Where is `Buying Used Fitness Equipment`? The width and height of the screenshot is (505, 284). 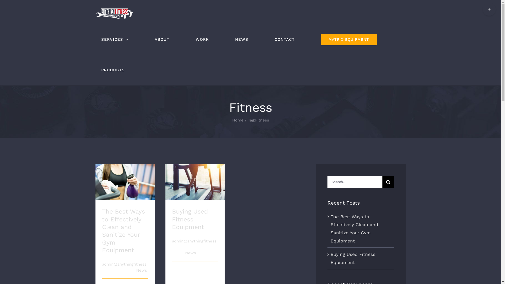 Buying Used Fitness Equipment is located at coordinates (353, 258).